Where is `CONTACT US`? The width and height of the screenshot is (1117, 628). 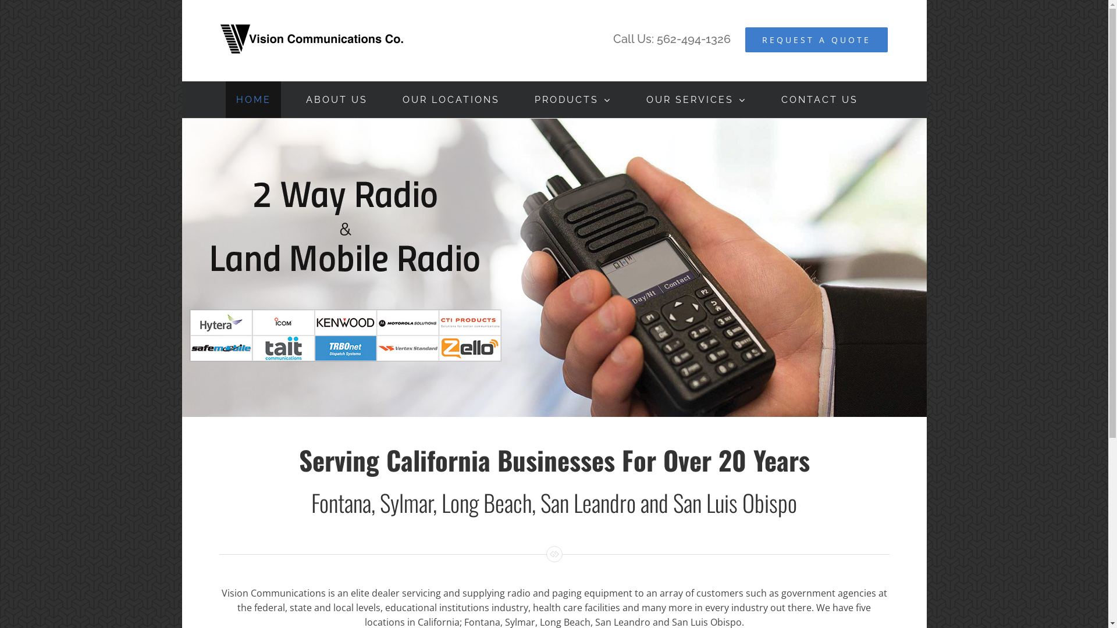
CONTACT US is located at coordinates (819, 100).